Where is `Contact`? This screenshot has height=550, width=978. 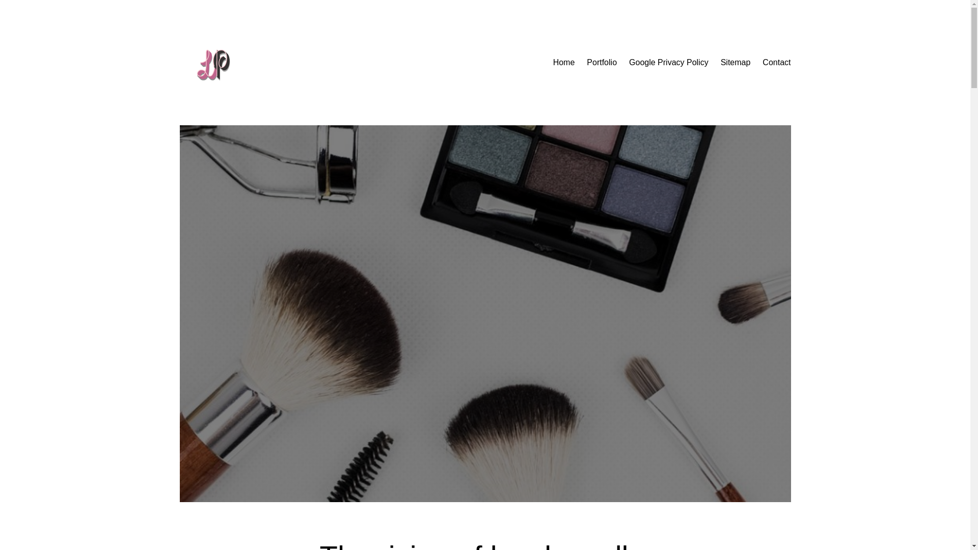
Contact is located at coordinates (776, 63).